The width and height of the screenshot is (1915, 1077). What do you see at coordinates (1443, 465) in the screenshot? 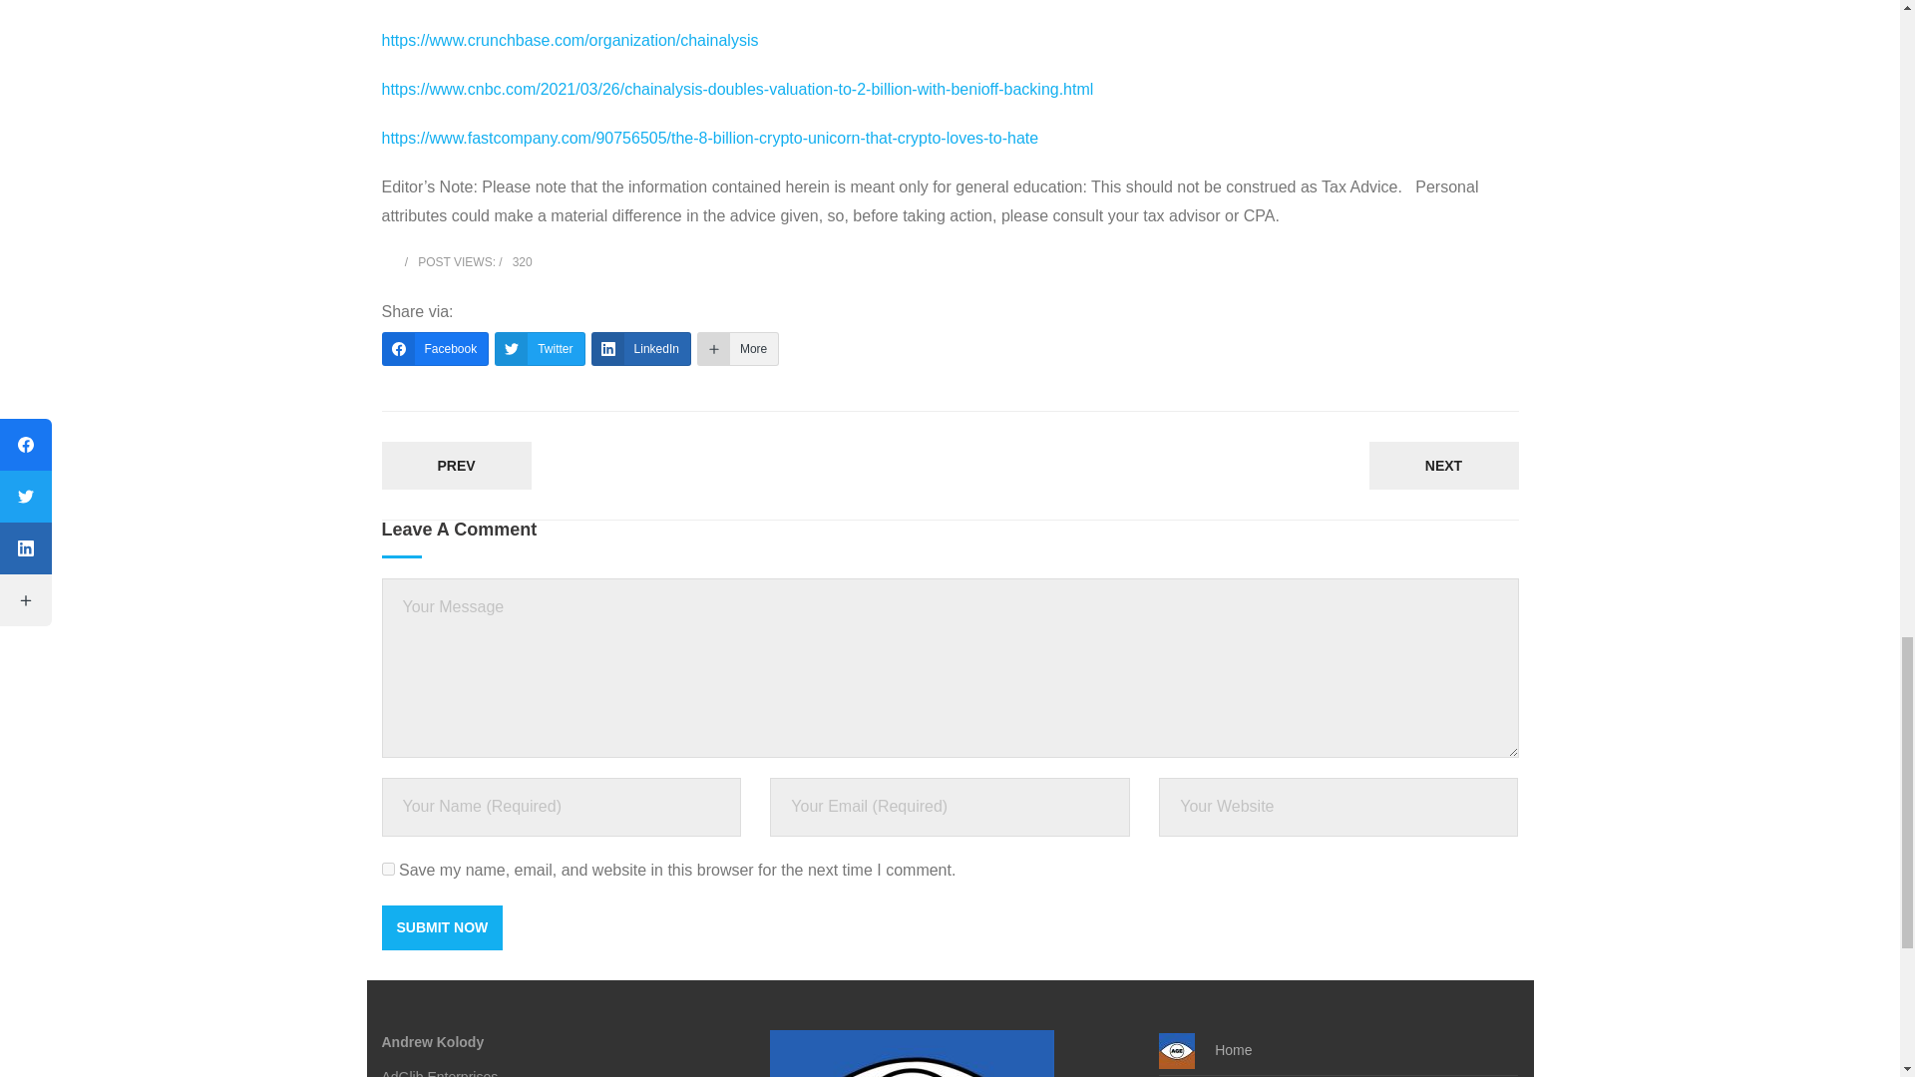
I see `NEXT` at bounding box center [1443, 465].